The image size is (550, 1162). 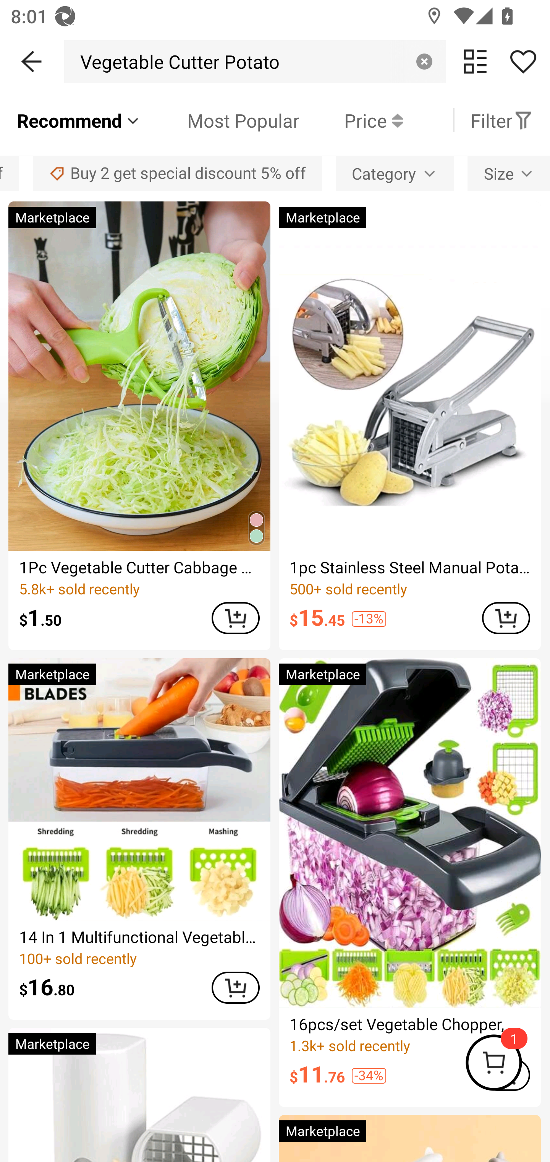 I want to click on Category, so click(x=395, y=173).